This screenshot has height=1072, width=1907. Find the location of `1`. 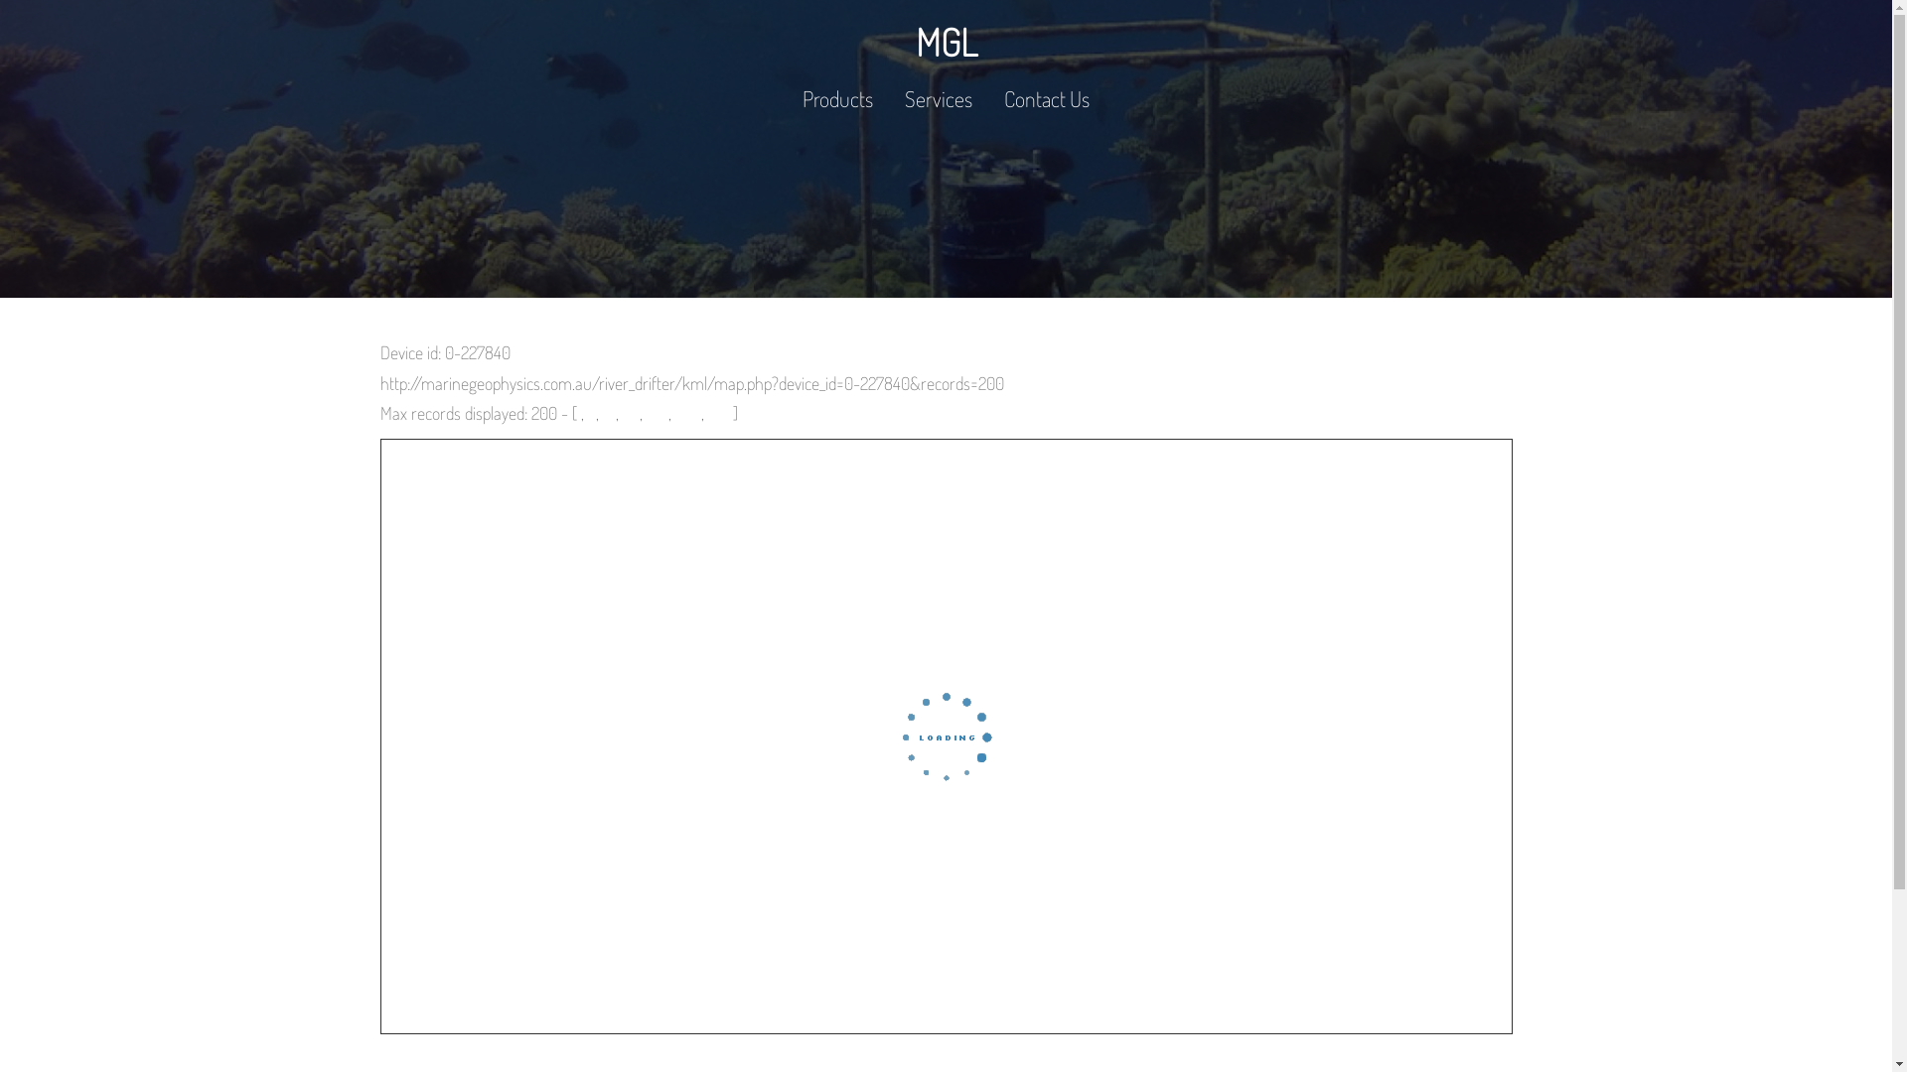

1 is located at coordinates (578, 413).